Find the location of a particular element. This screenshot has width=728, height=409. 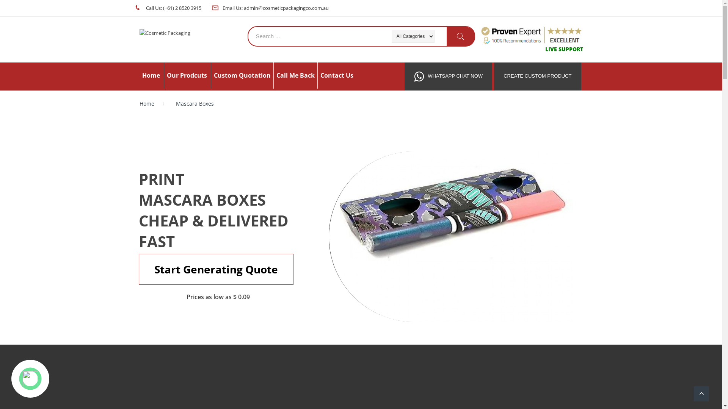

Email Us: admin@cosmeticpackagingco.com.au is located at coordinates (275, 8).